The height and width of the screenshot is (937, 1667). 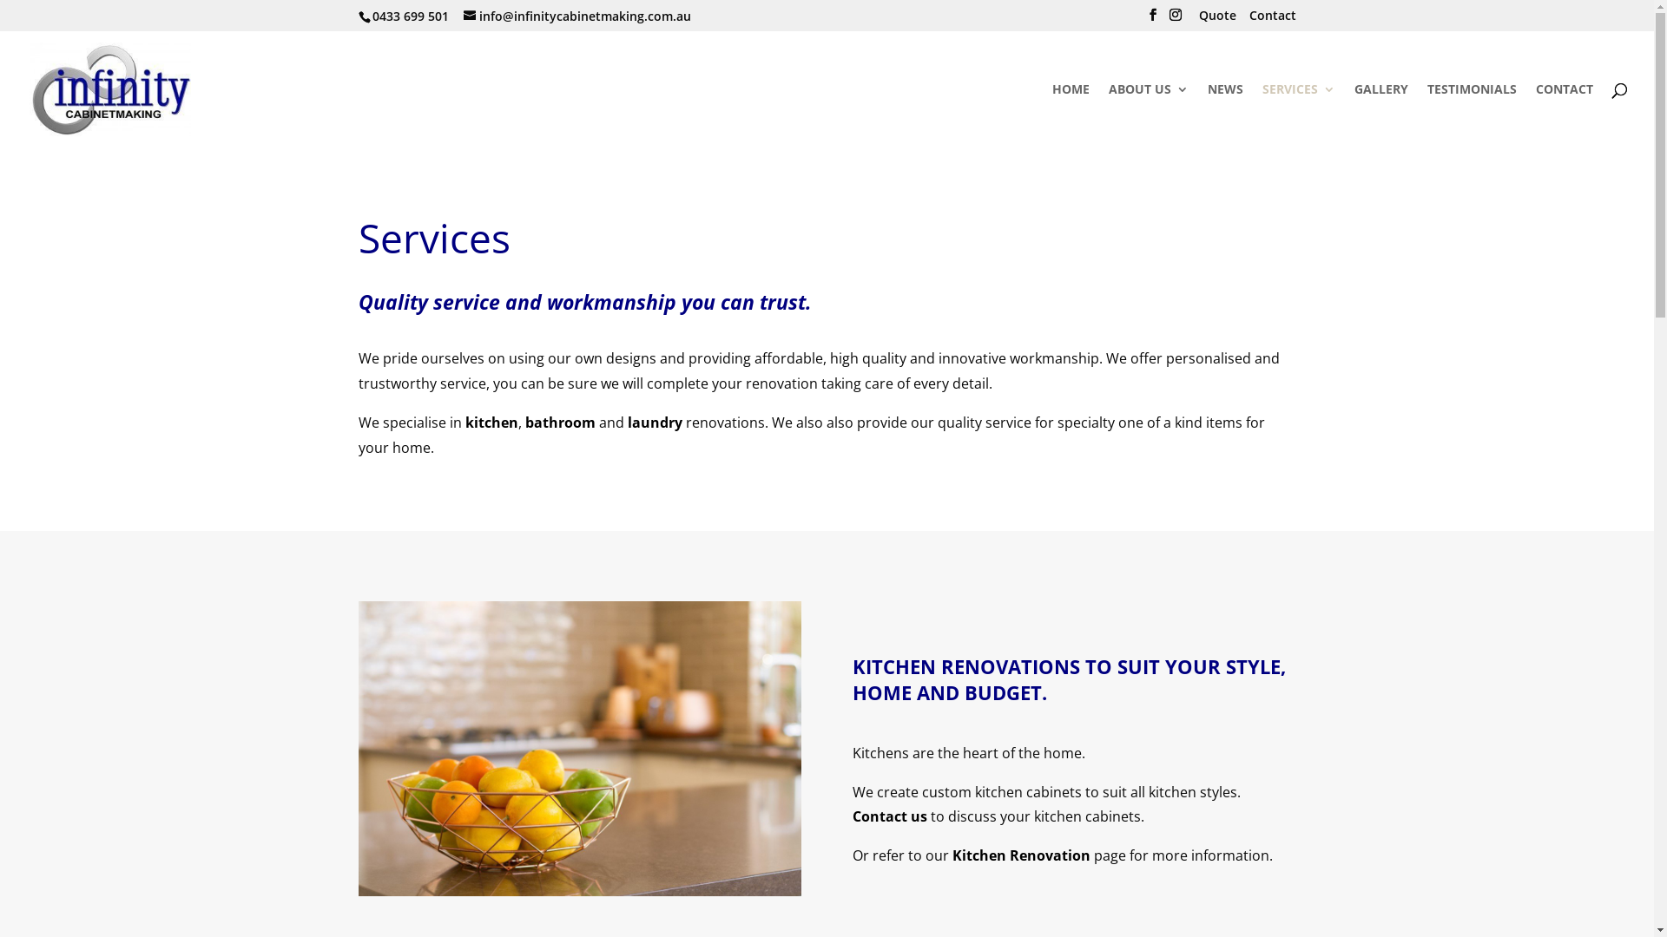 What do you see at coordinates (491, 423) in the screenshot?
I see `kitchen` at bounding box center [491, 423].